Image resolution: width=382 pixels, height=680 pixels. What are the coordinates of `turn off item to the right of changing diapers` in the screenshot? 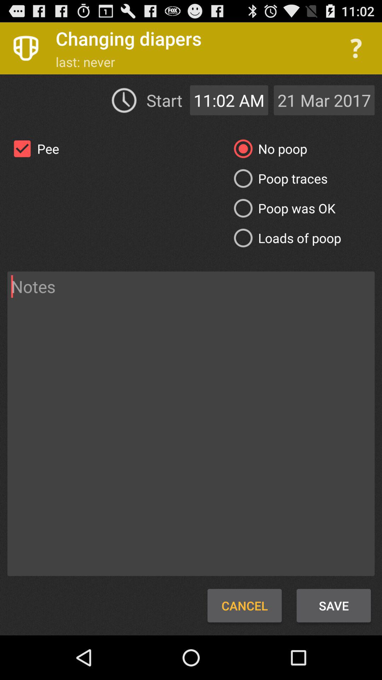 It's located at (356, 48).